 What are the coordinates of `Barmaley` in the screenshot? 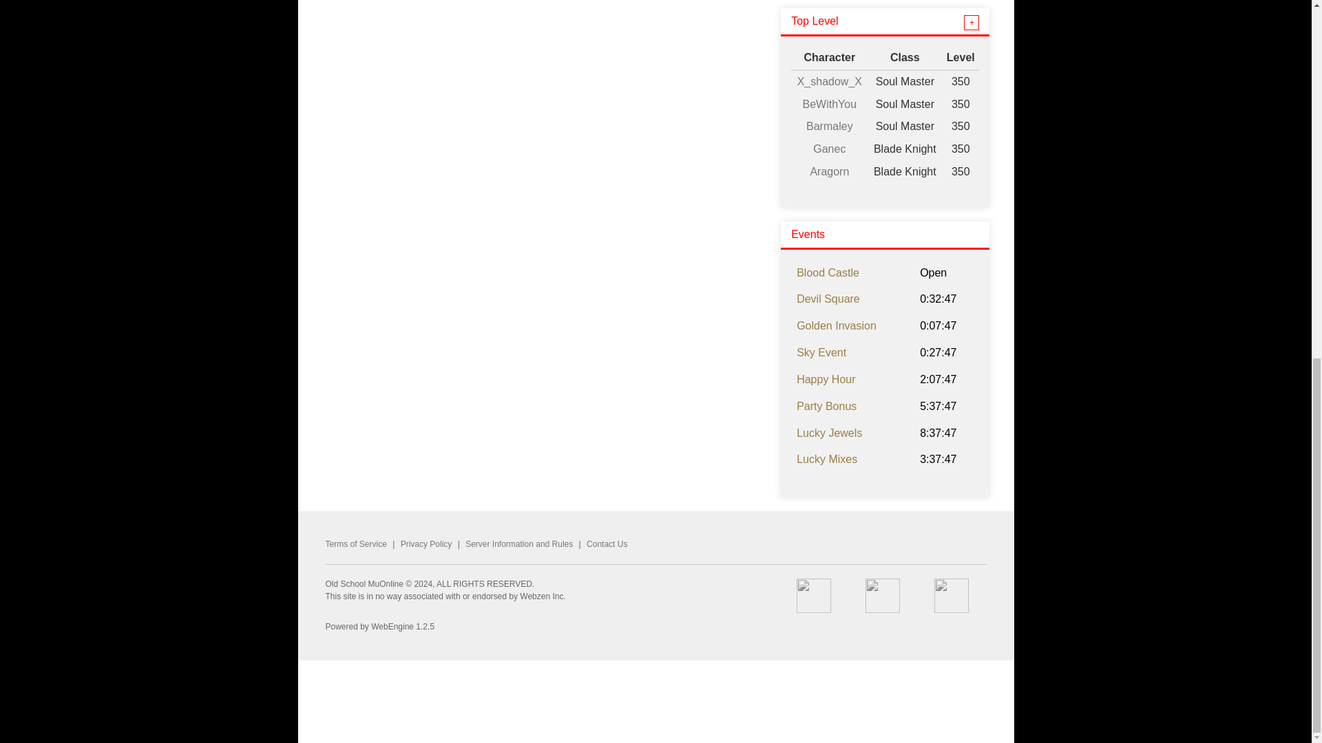 It's located at (829, 126).